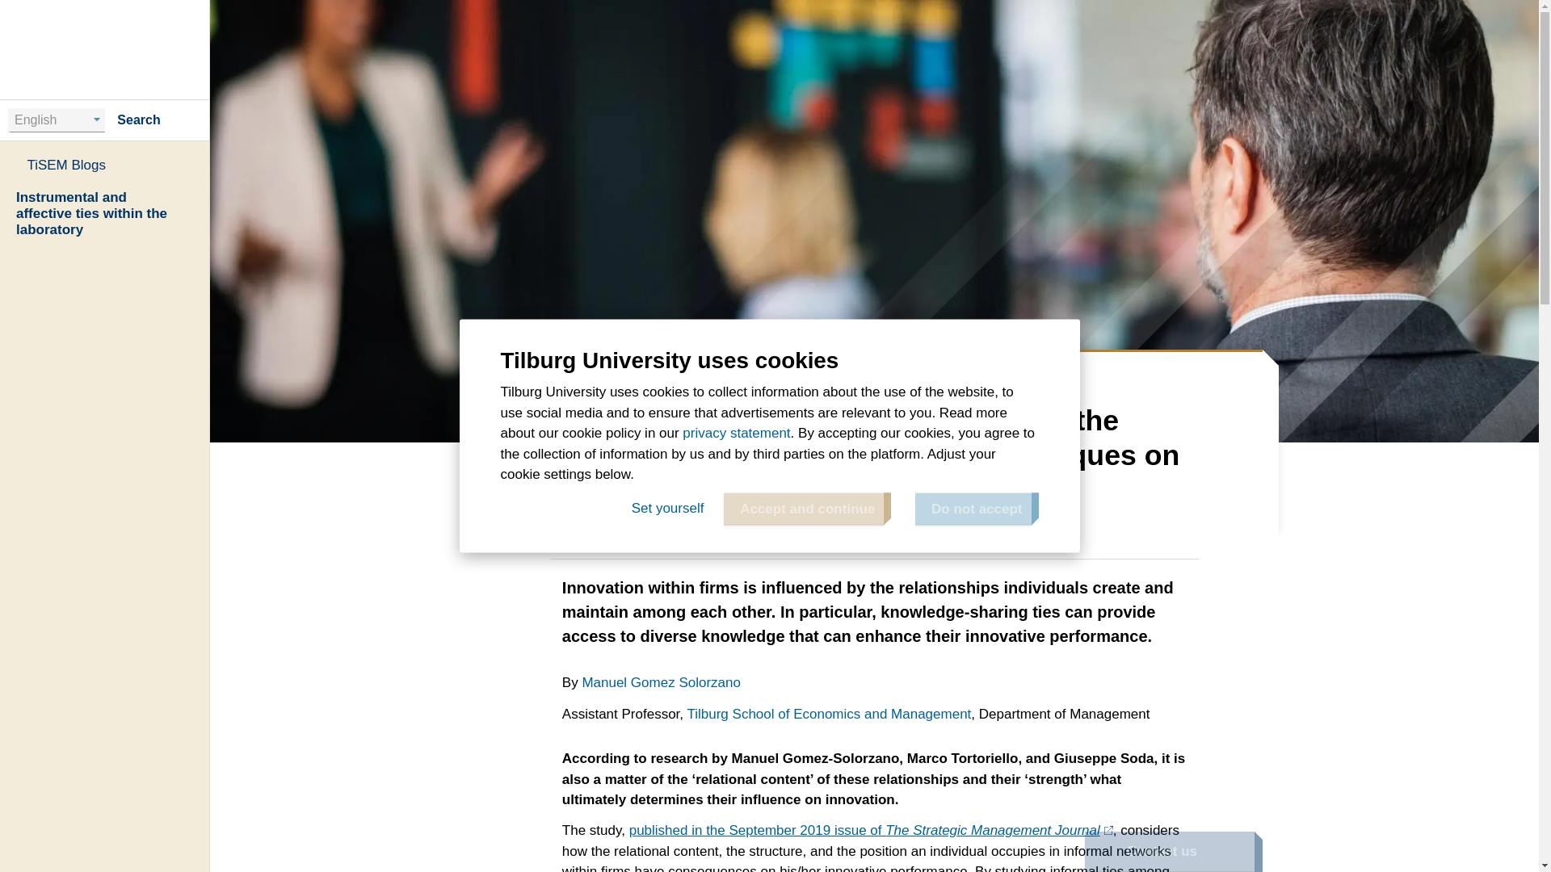 The height and width of the screenshot is (872, 1551). What do you see at coordinates (552, 373) in the screenshot?
I see `Tilburg University` at bounding box center [552, 373].